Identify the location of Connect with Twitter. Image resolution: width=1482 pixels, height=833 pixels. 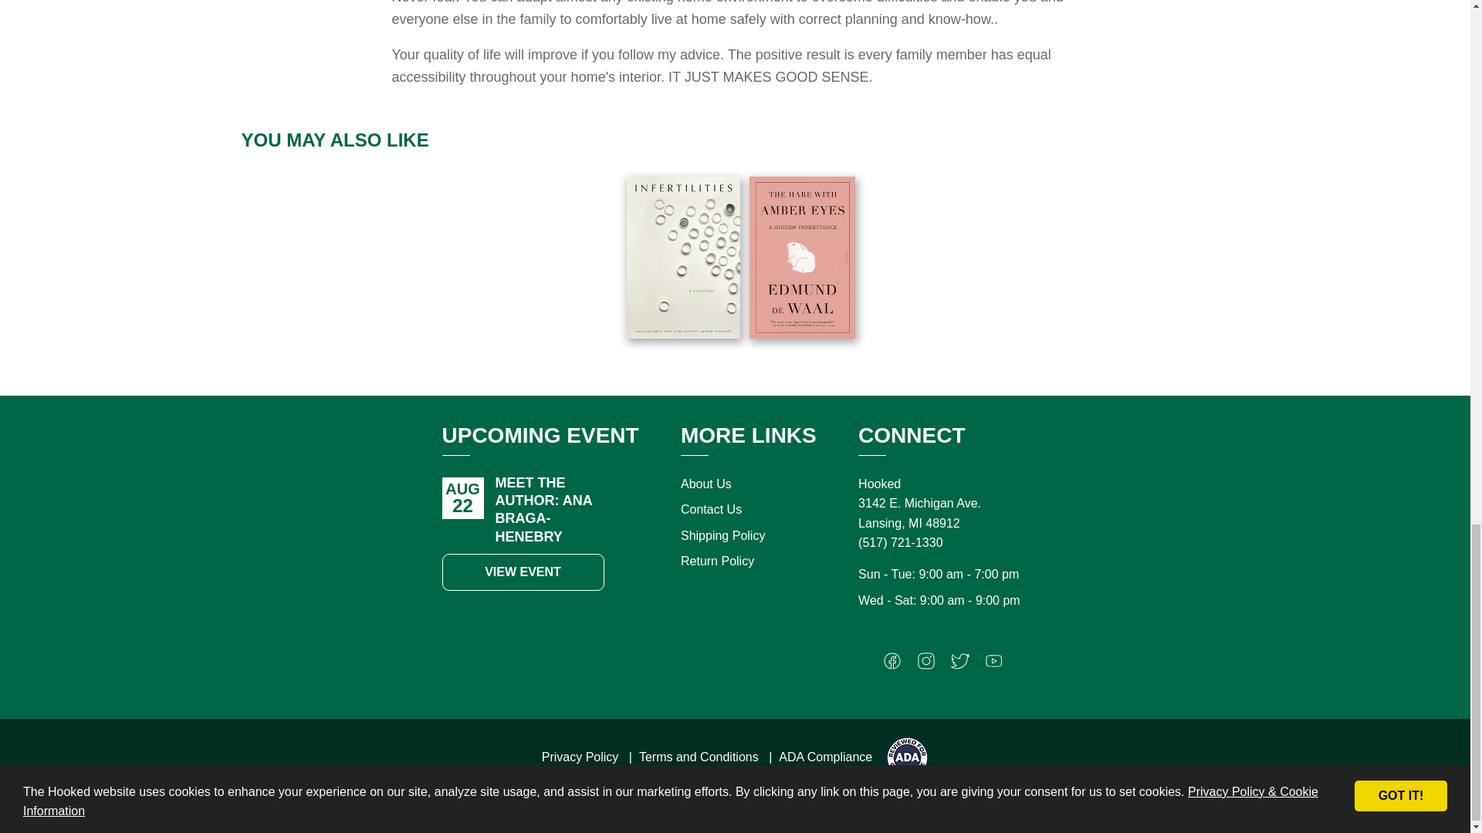
(960, 665).